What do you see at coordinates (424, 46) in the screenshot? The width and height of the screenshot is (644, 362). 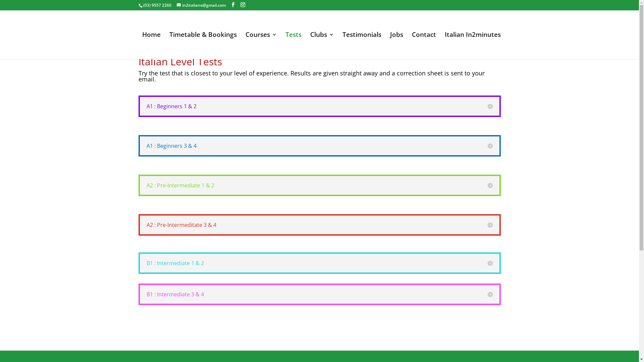 I see `Contact` at bounding box center [424, 46].